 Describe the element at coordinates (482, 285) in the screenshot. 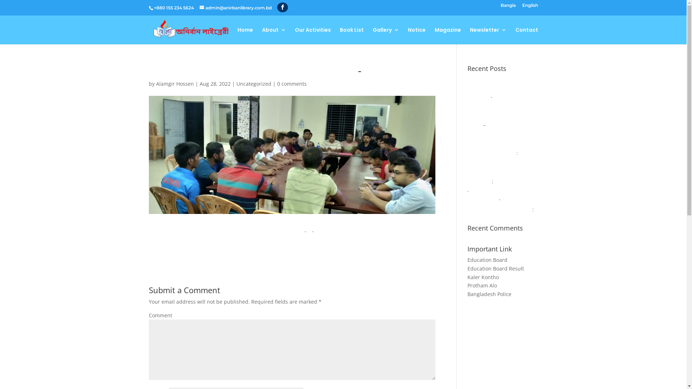

I see `Protham Alo` at that location.